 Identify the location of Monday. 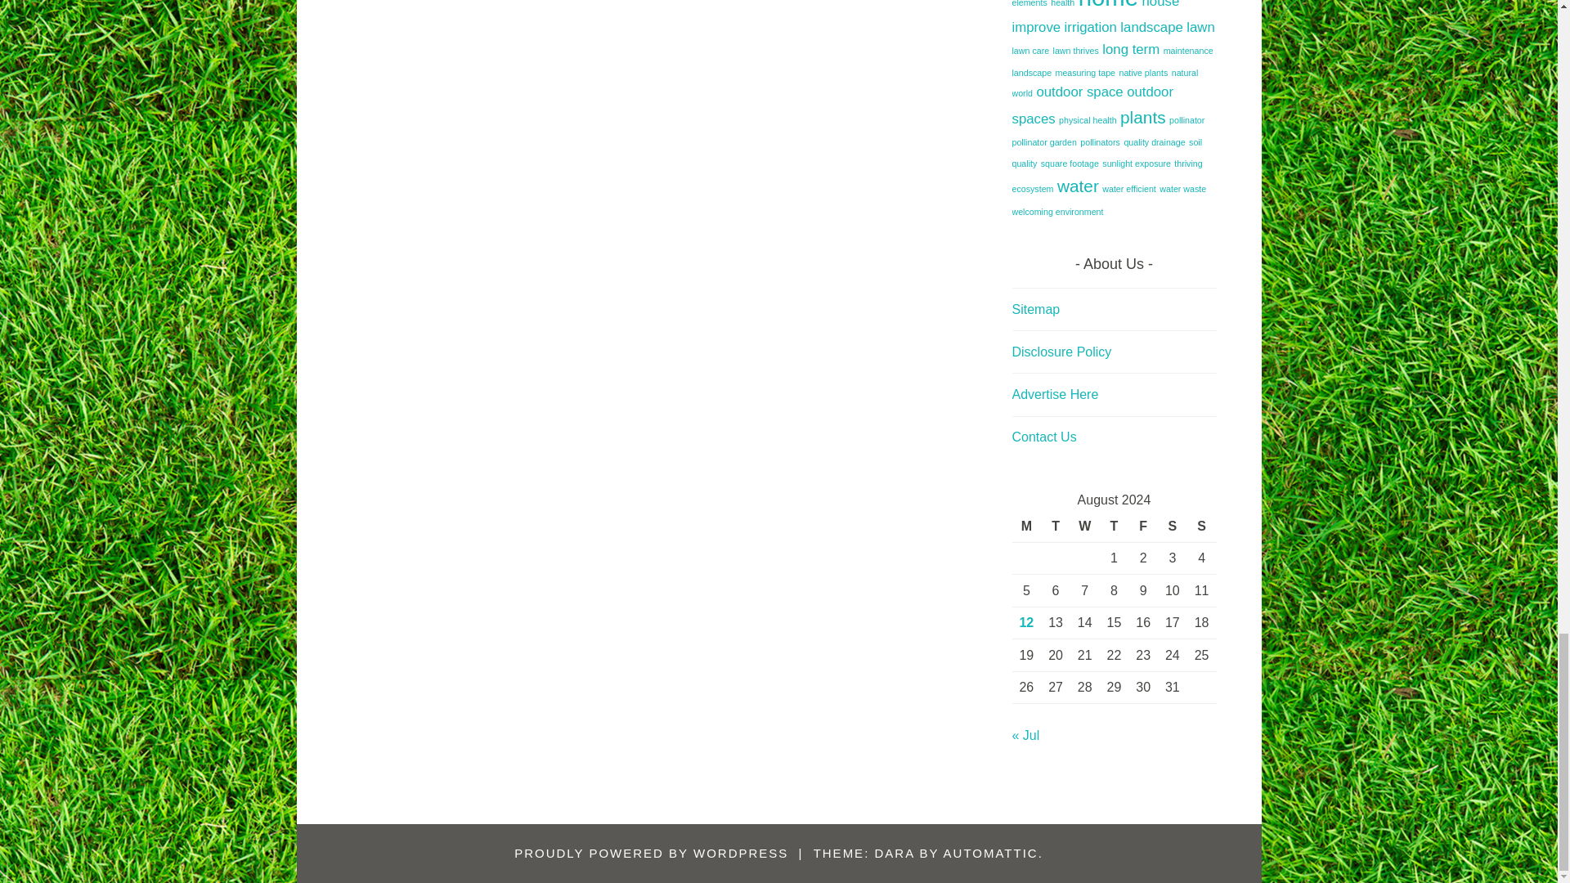
(1027, 527).